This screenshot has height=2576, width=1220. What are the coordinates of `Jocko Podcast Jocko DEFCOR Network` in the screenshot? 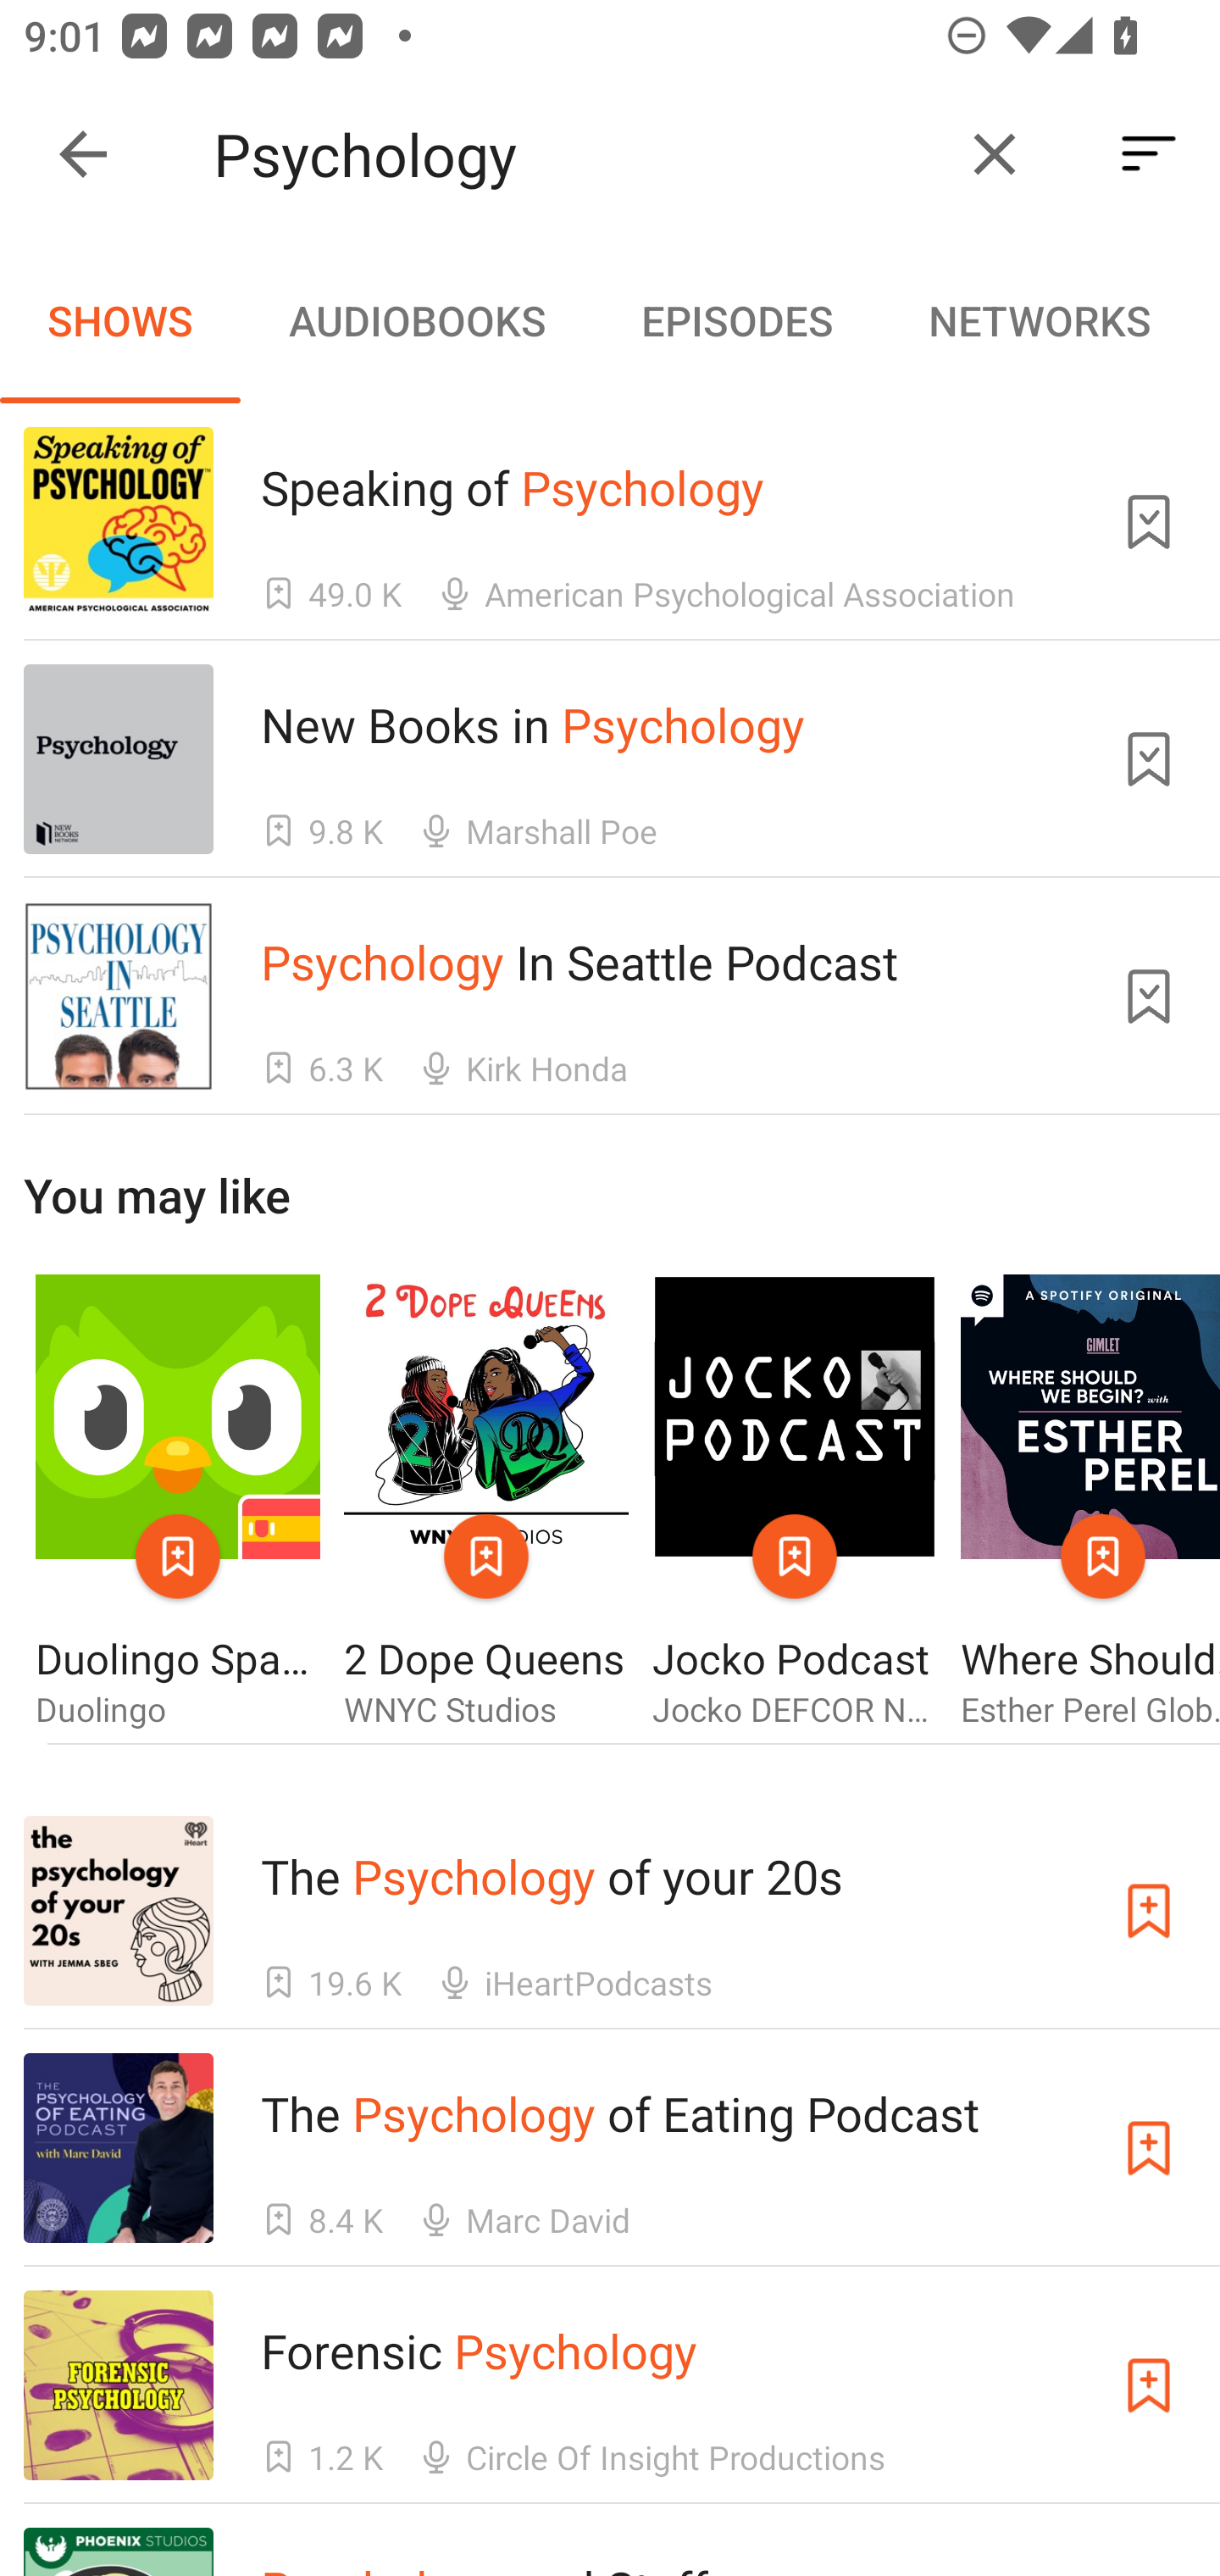 It's located at (795, 1502).